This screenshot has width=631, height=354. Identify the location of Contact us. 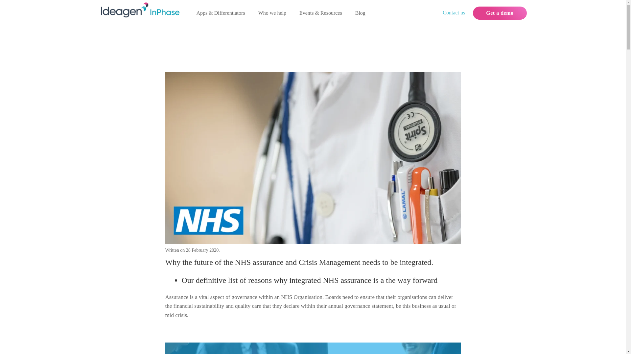
(454, 12).